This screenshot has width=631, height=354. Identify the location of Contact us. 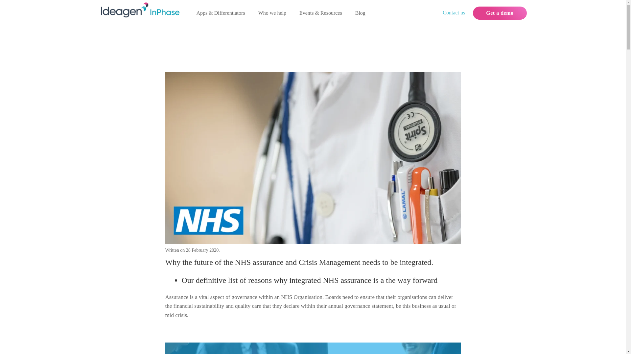
(454, 12).